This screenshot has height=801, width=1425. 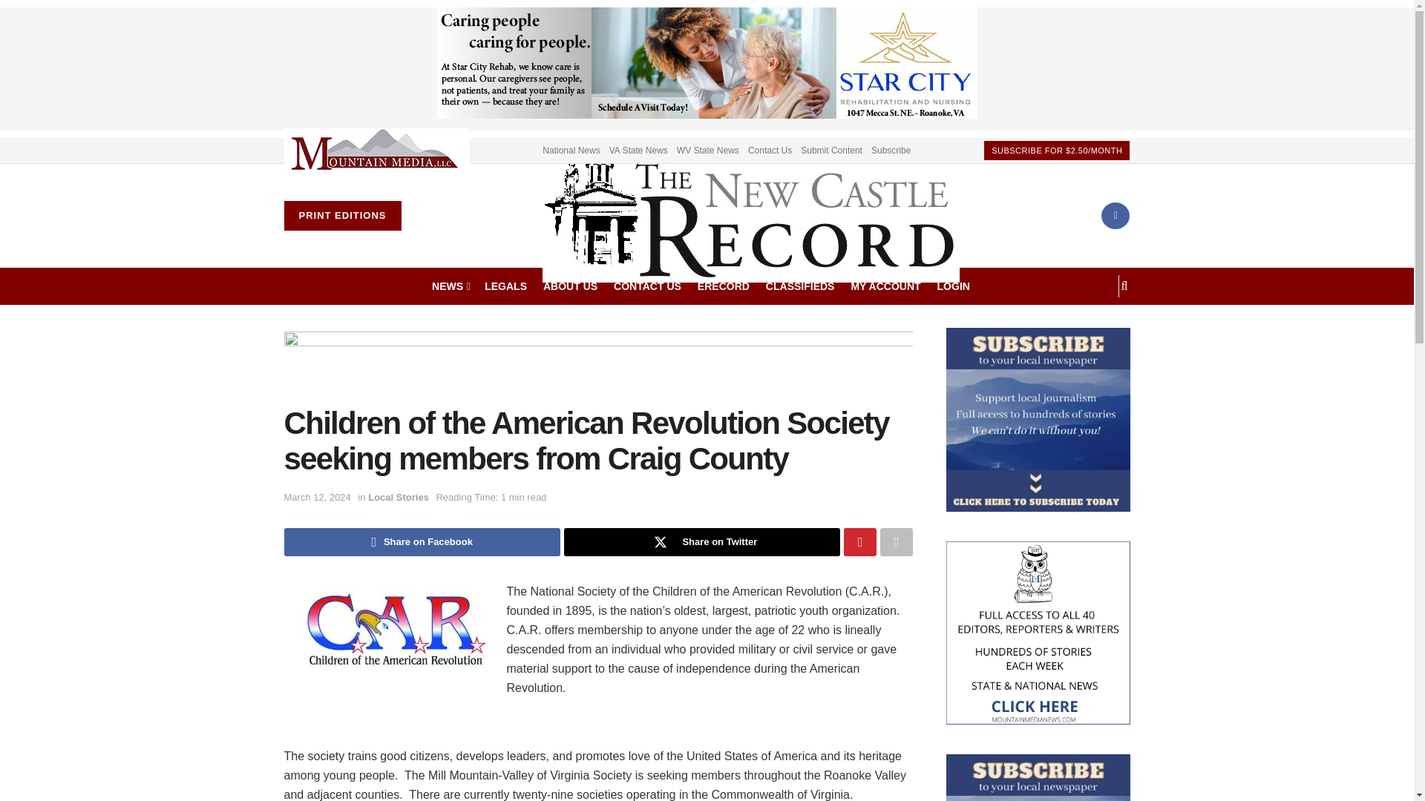 What do you see at coordinates (708, 150) in the screenshot?
I see `WV State News` at bounding box center [708, 150].